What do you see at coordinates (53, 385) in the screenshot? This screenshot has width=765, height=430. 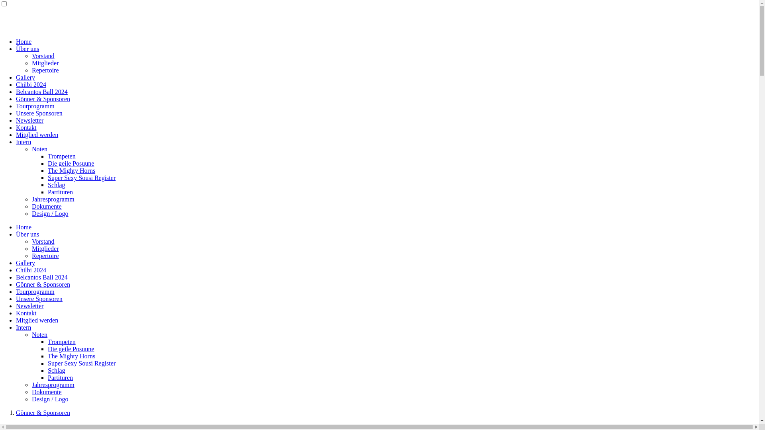 I see `Jahresprogramm` at bounding box center [53, 385].